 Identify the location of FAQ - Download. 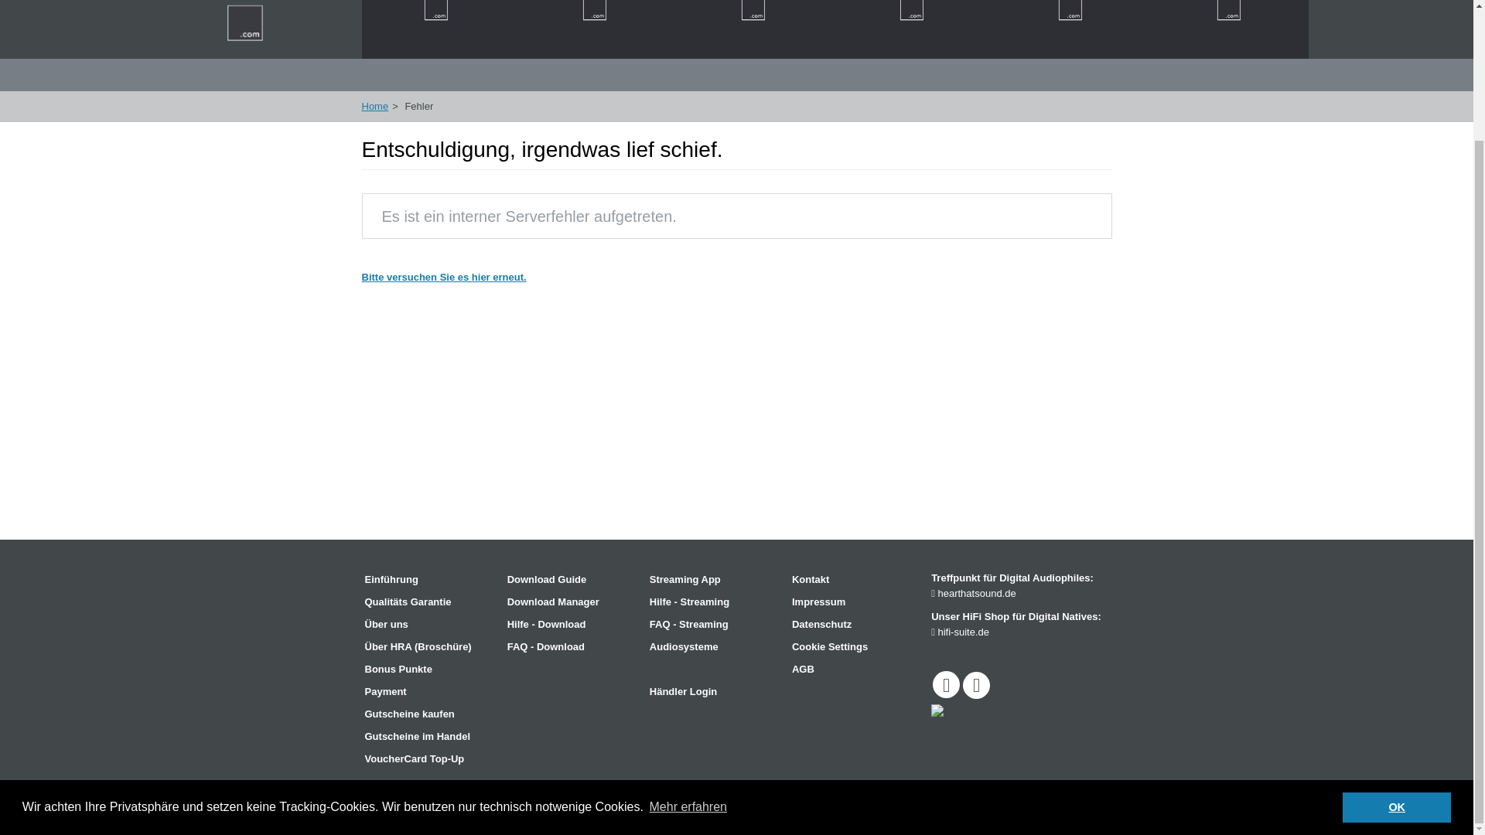
(571, 646).